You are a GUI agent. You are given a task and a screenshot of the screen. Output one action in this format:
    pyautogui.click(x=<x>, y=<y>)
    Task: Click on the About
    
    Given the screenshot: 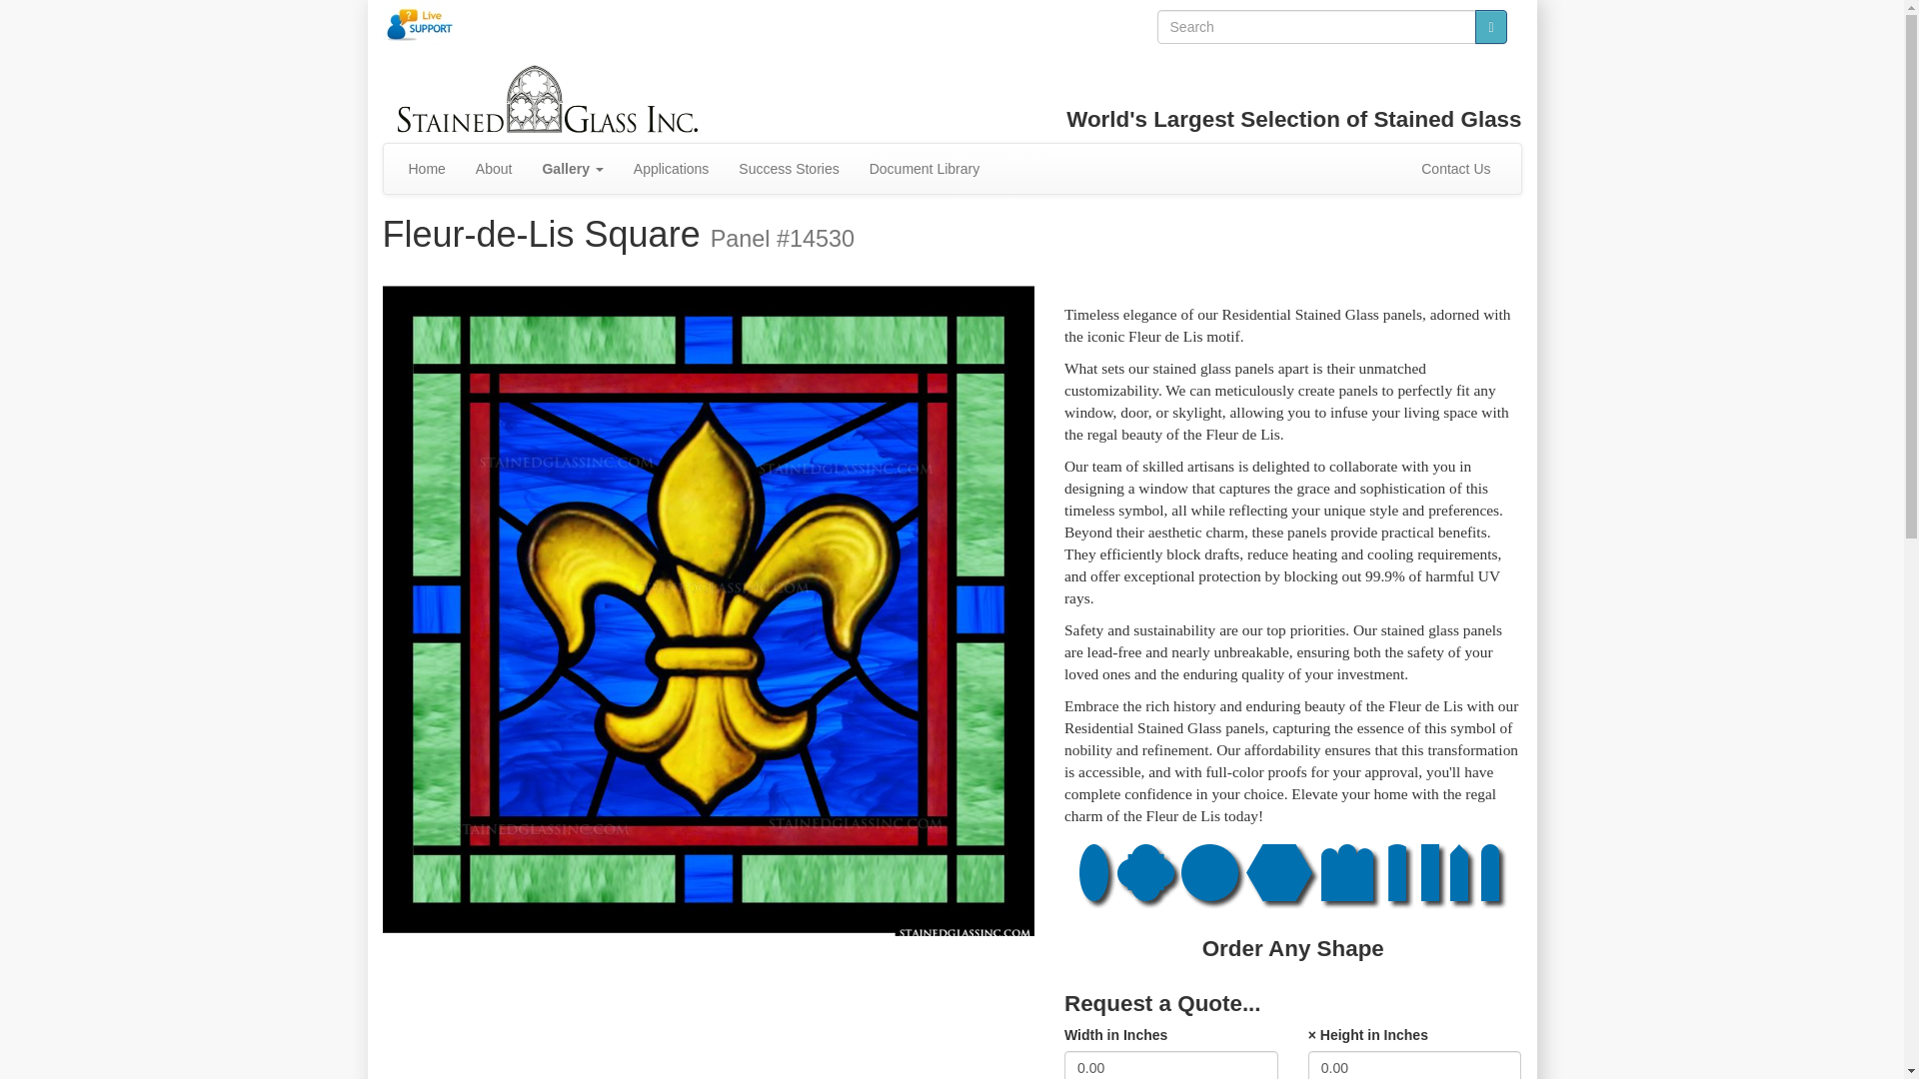 What is the action you would take?
    pyautogui.click(x=494, y=168)
    